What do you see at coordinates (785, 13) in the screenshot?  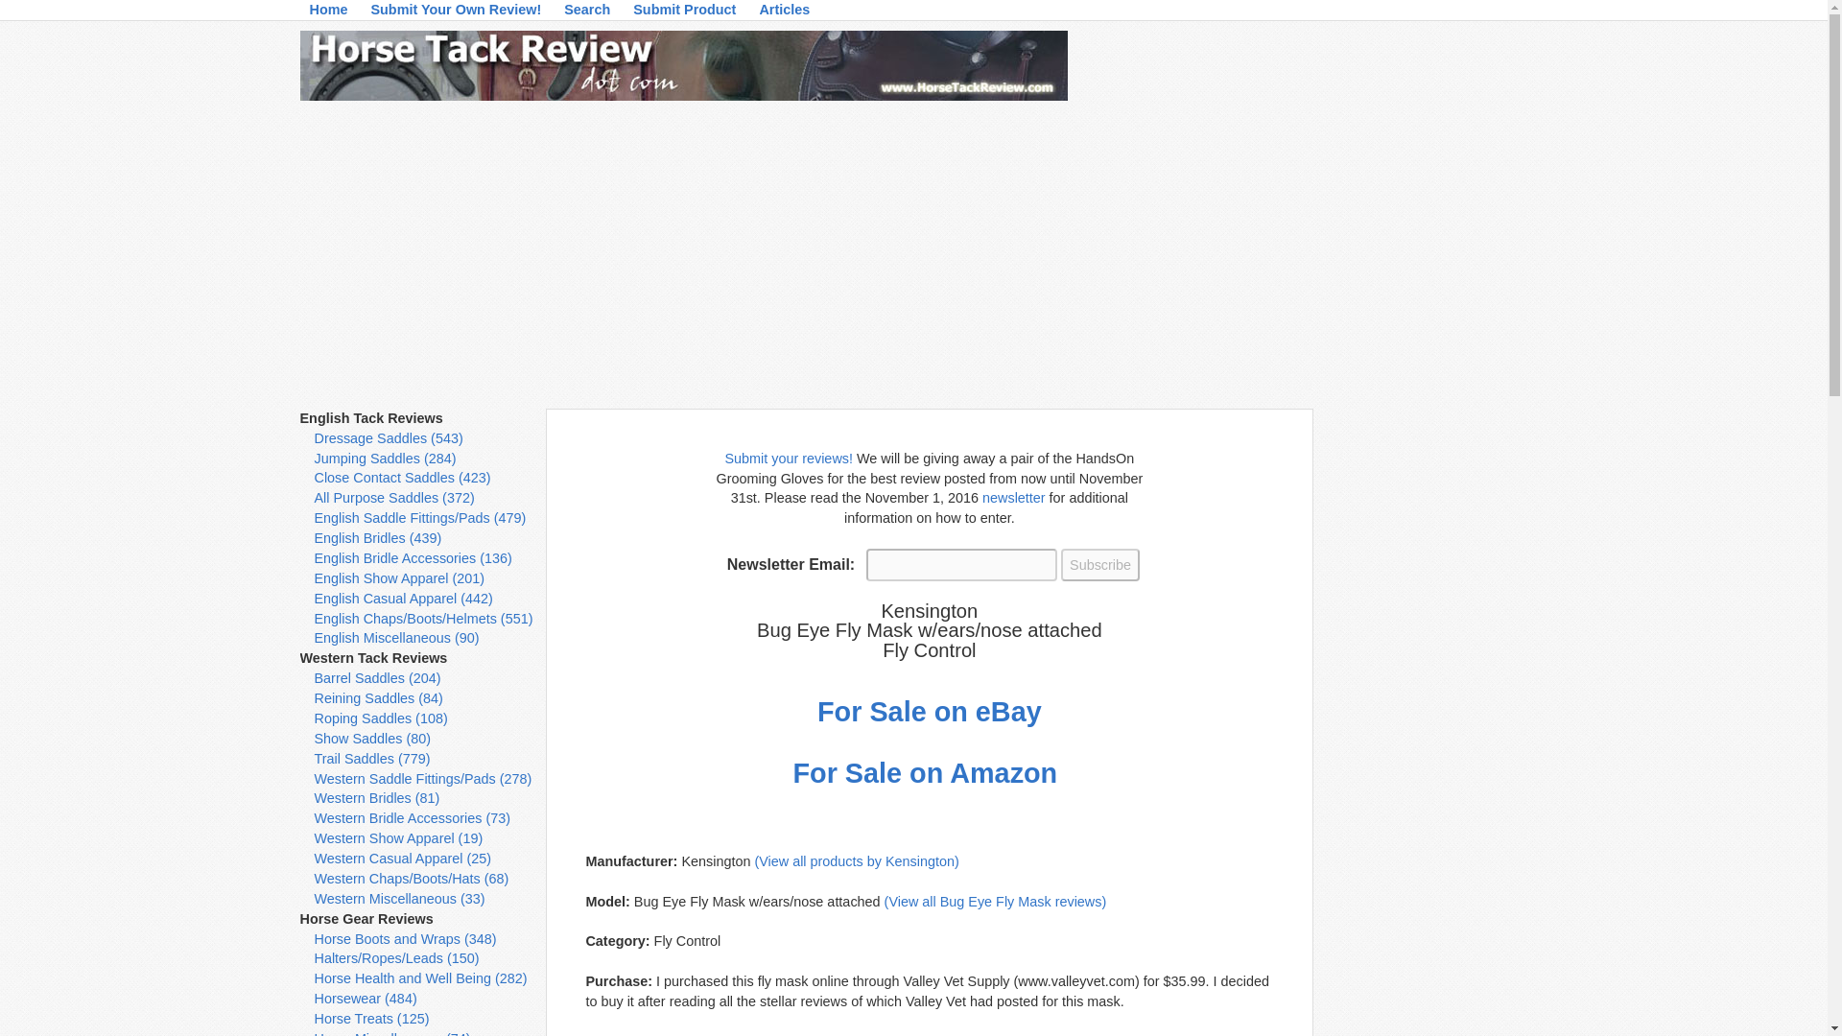 I see `Articles` at bounding box center [785, 13].